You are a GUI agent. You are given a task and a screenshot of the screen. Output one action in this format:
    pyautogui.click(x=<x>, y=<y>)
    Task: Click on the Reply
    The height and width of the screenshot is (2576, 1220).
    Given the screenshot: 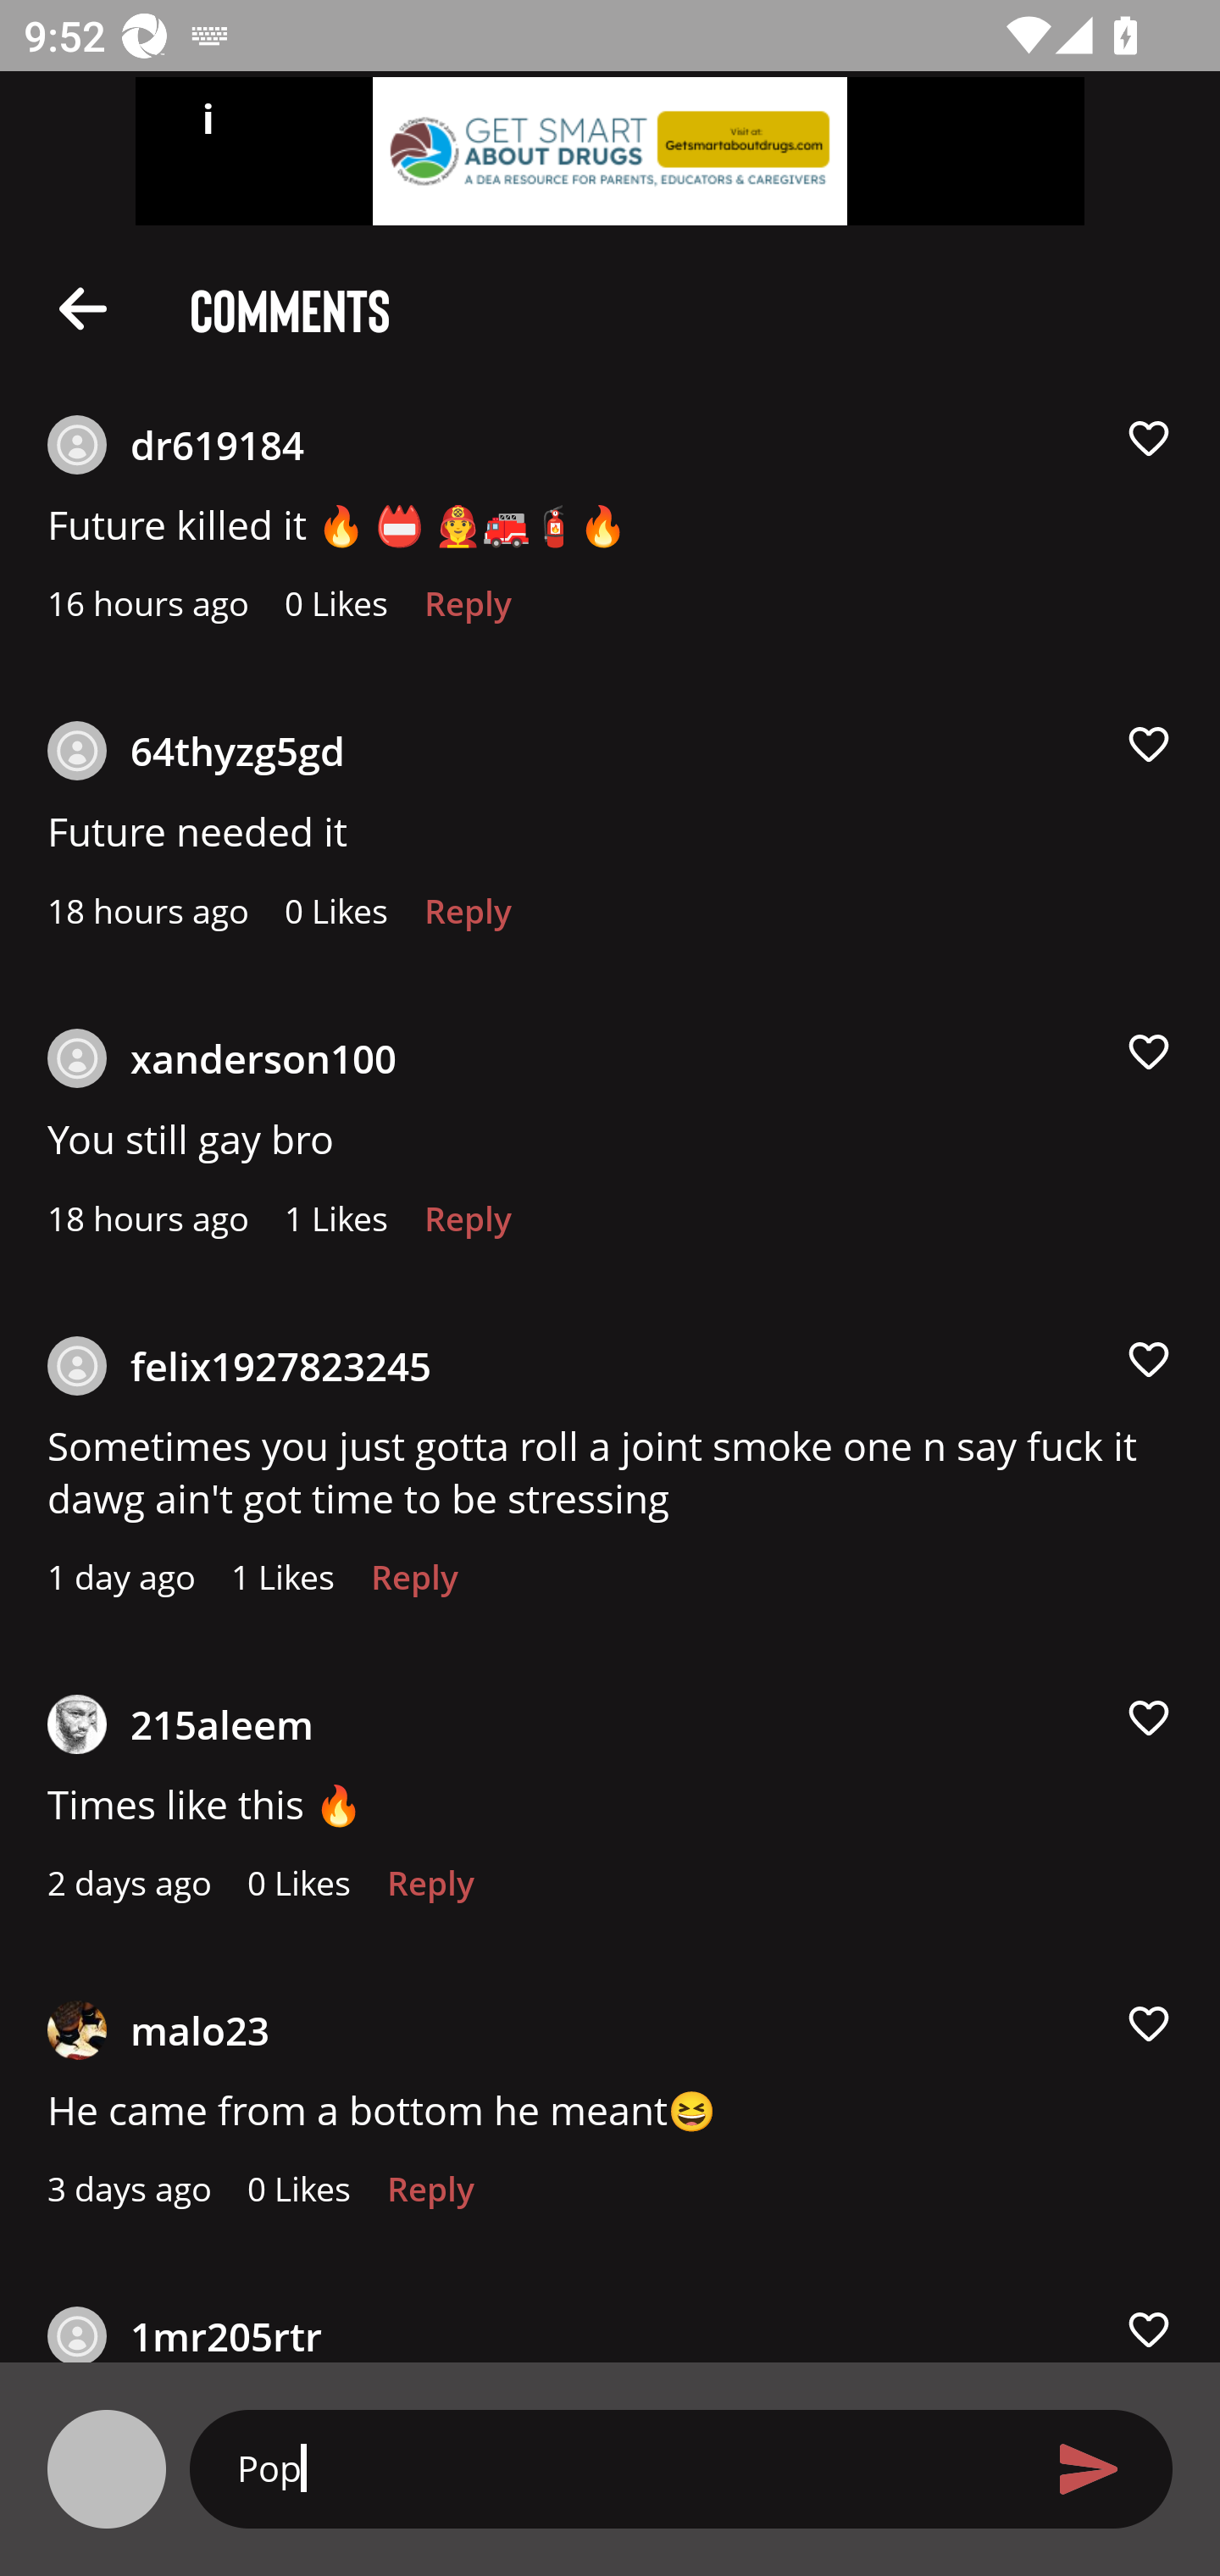 What is the action you would take?
    pyautogui.click(x=468, y=613)
    